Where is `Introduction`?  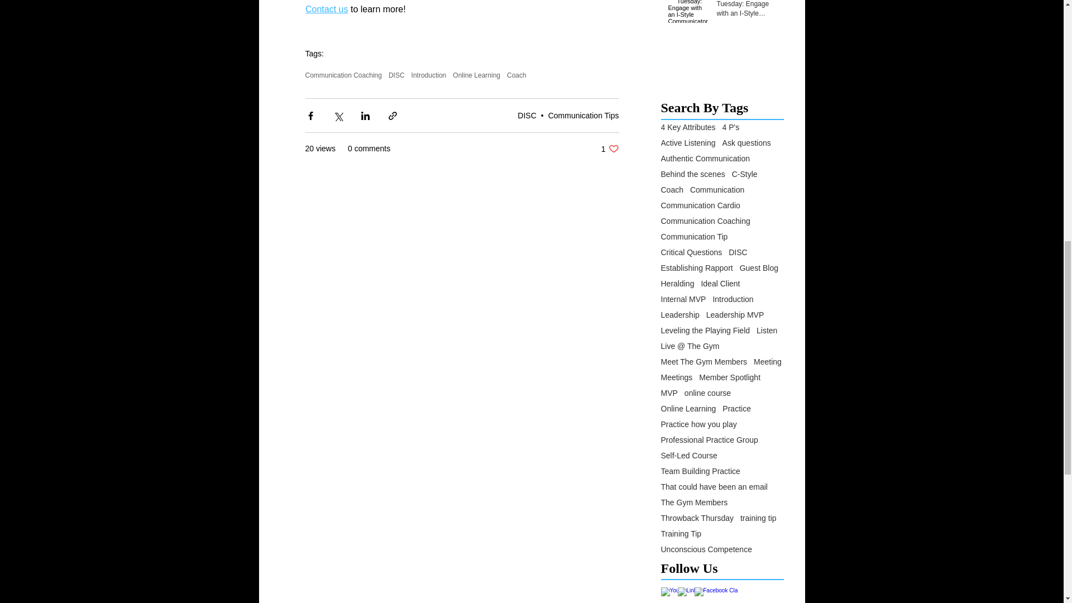
Introduction is located at coordinates (610, 149).